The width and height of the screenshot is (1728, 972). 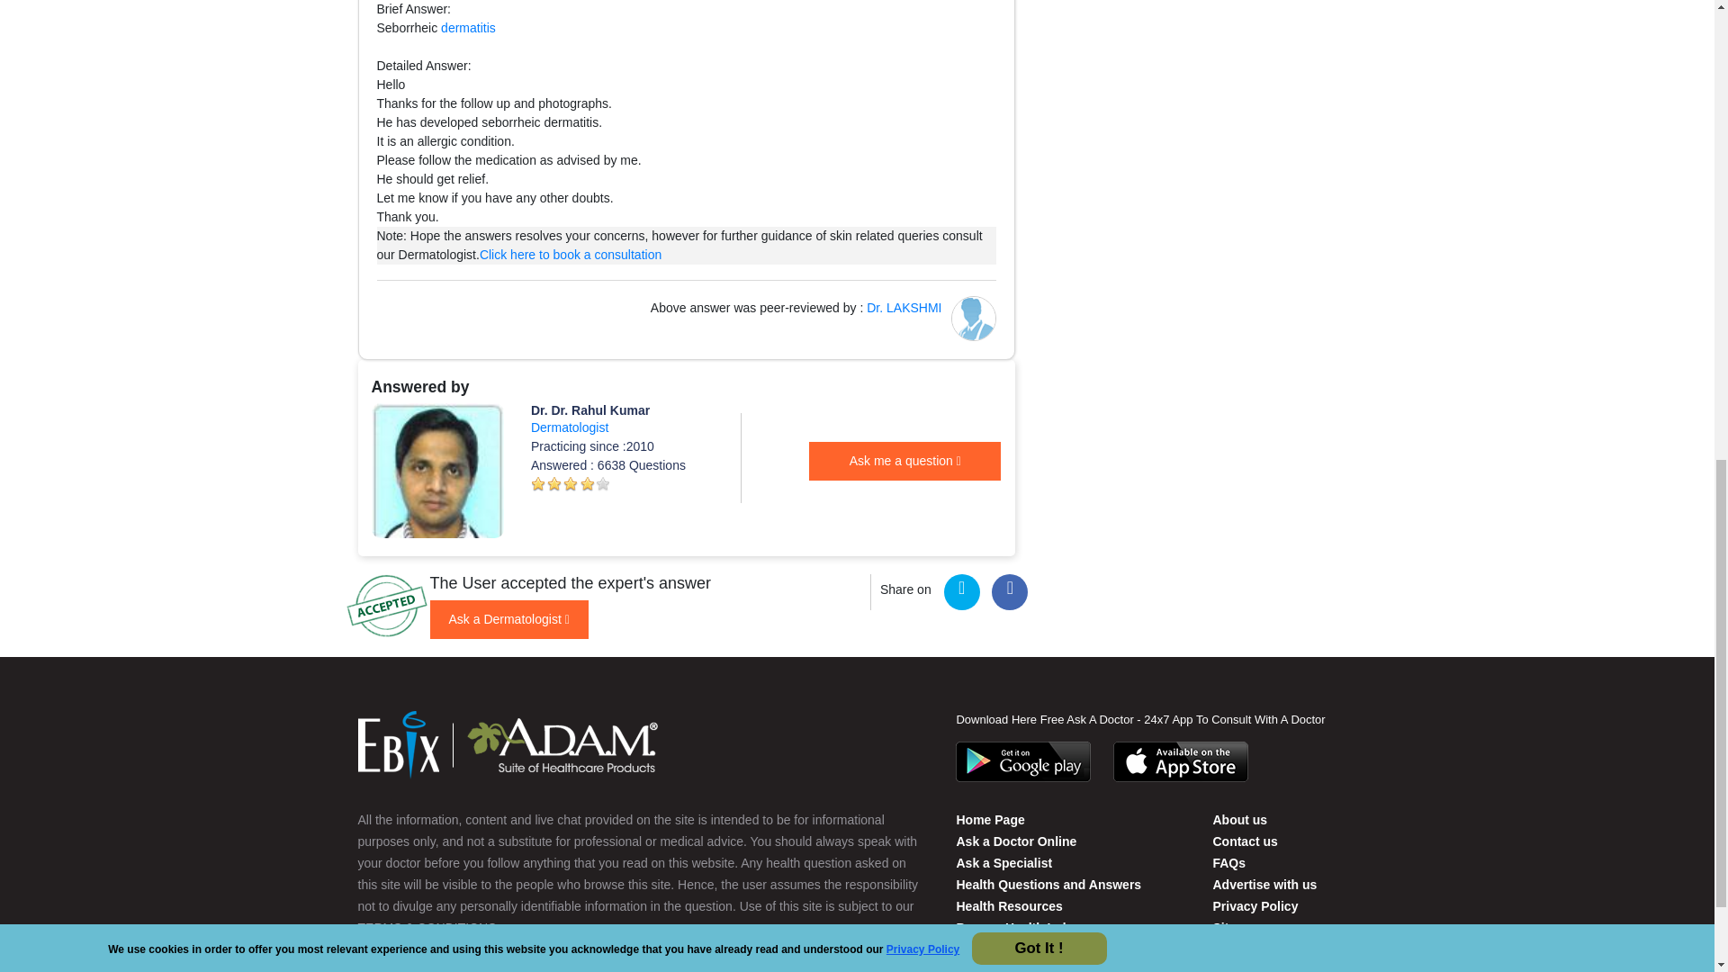 I want to click on Browse Health Indexes, so click(x=1024, y=927).